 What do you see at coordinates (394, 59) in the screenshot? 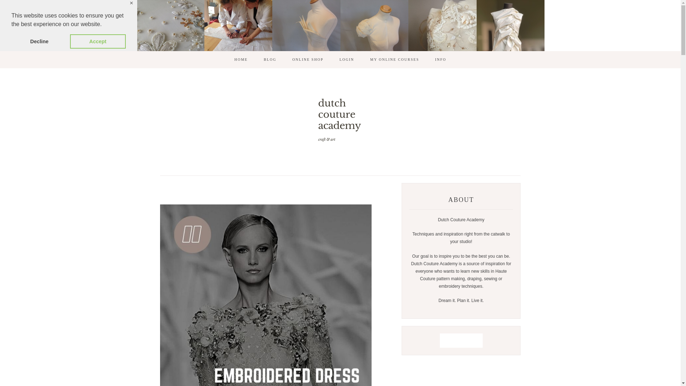
I see `MY ONLINE COURSES` at bounding box center [394, 59].